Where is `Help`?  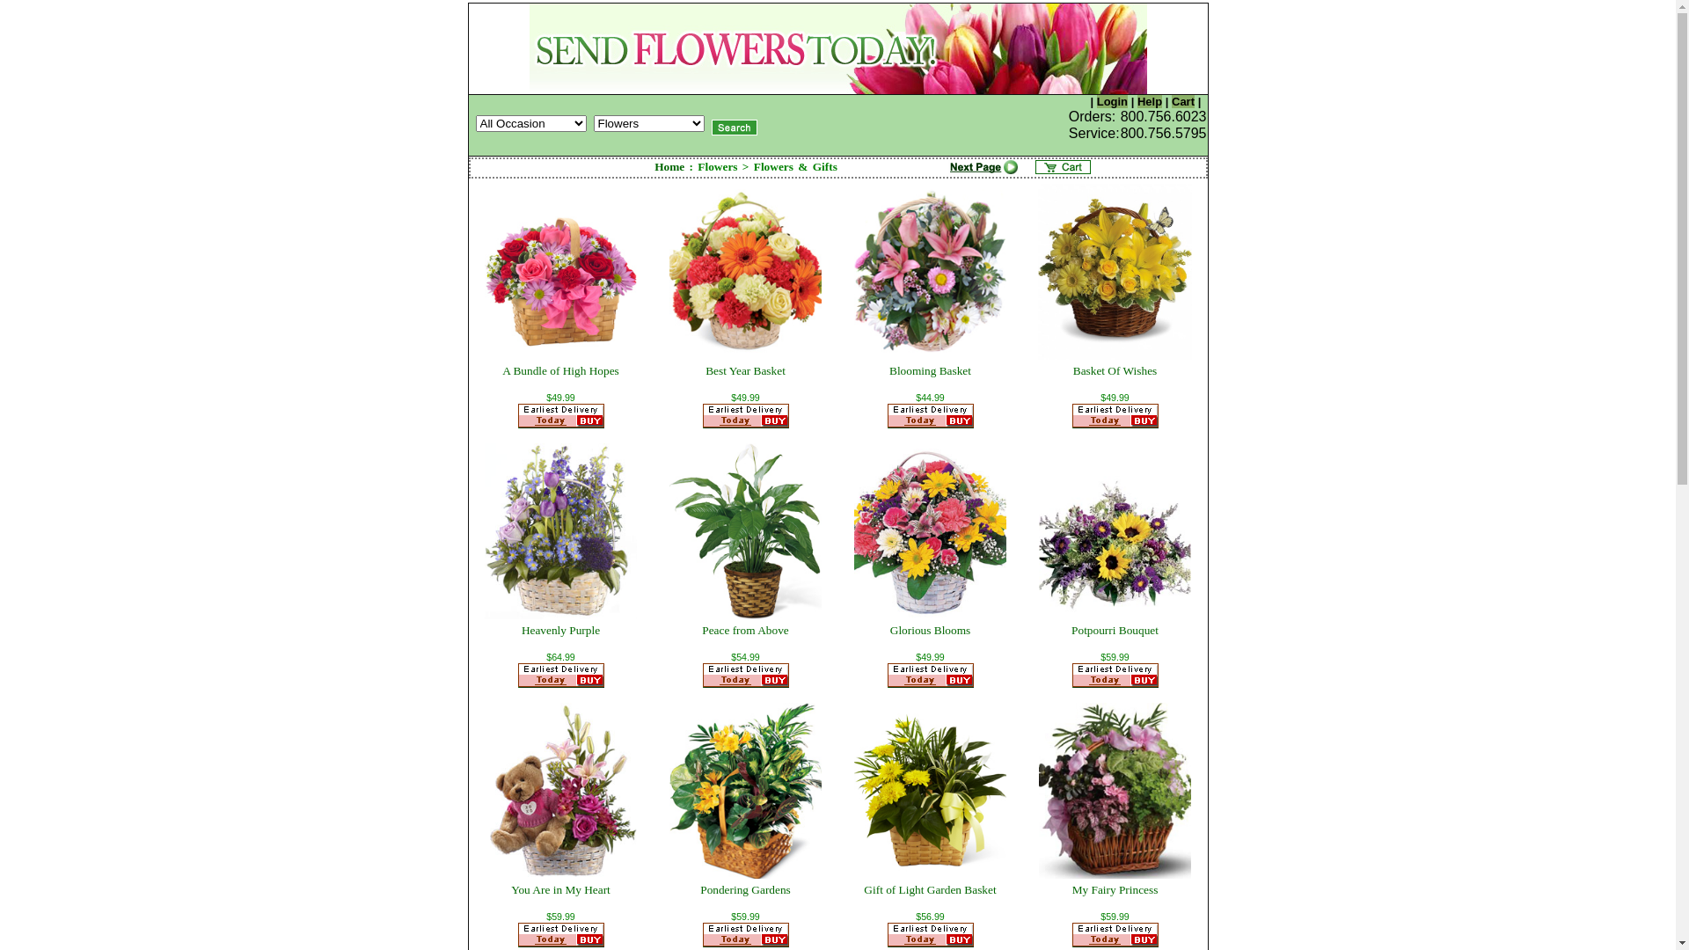 Help is located at coordinates (1150, 102).